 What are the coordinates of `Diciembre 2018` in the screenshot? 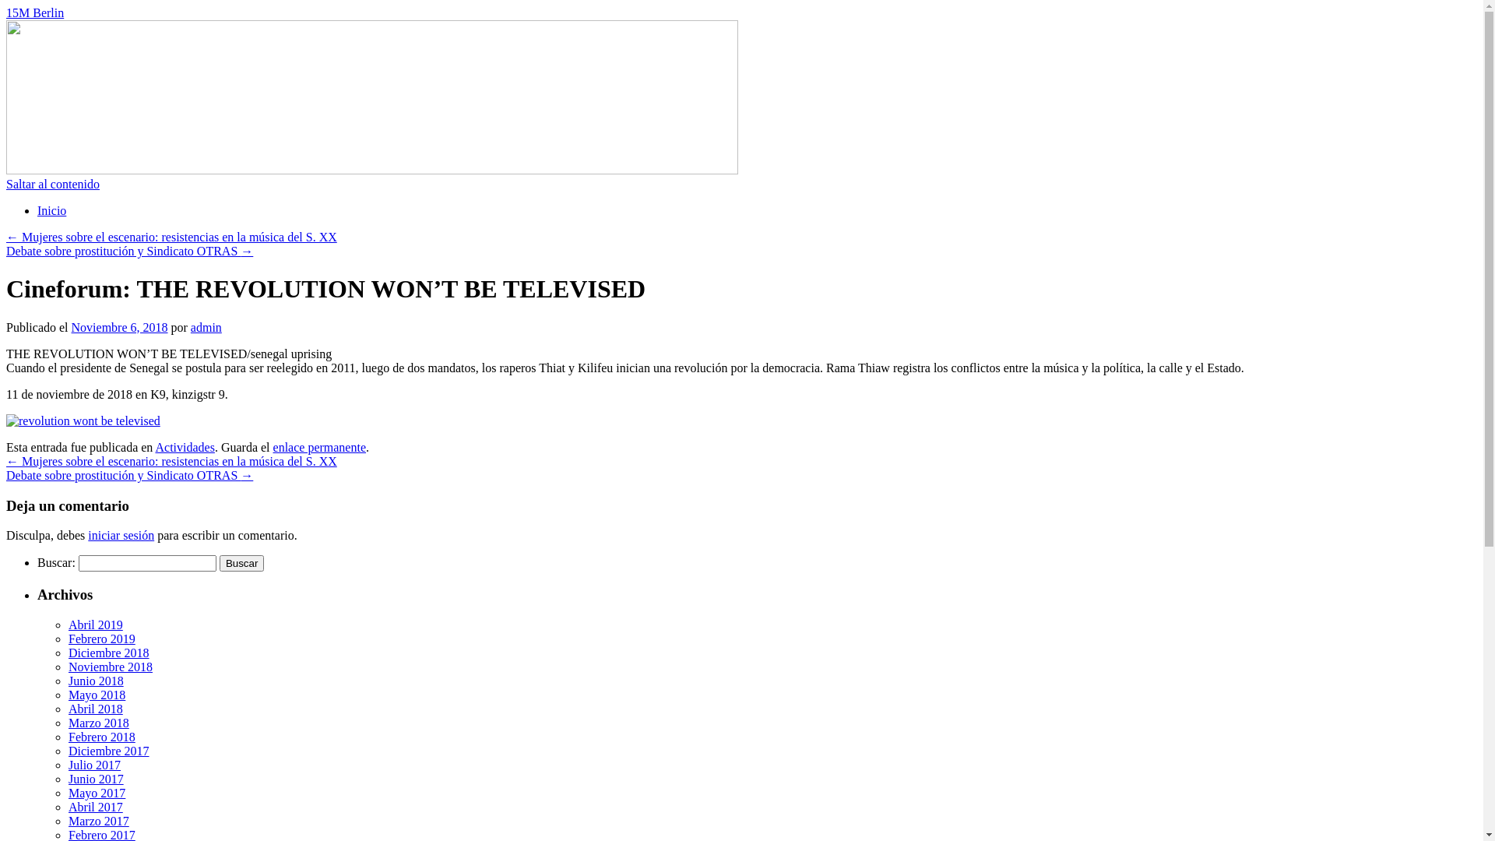 It's located at (109, 653).